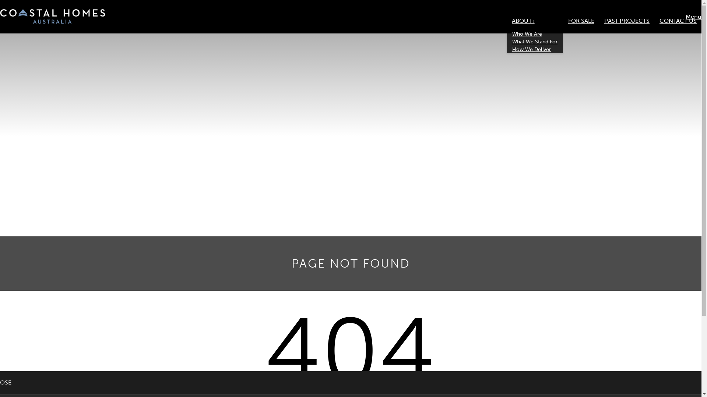 Image resolution: width=707 pixels, height=397 pixels. What do you see at coordinates (581, 21) in the screenshot?
I see `FOR SALE` at bounding box center [581, 21].